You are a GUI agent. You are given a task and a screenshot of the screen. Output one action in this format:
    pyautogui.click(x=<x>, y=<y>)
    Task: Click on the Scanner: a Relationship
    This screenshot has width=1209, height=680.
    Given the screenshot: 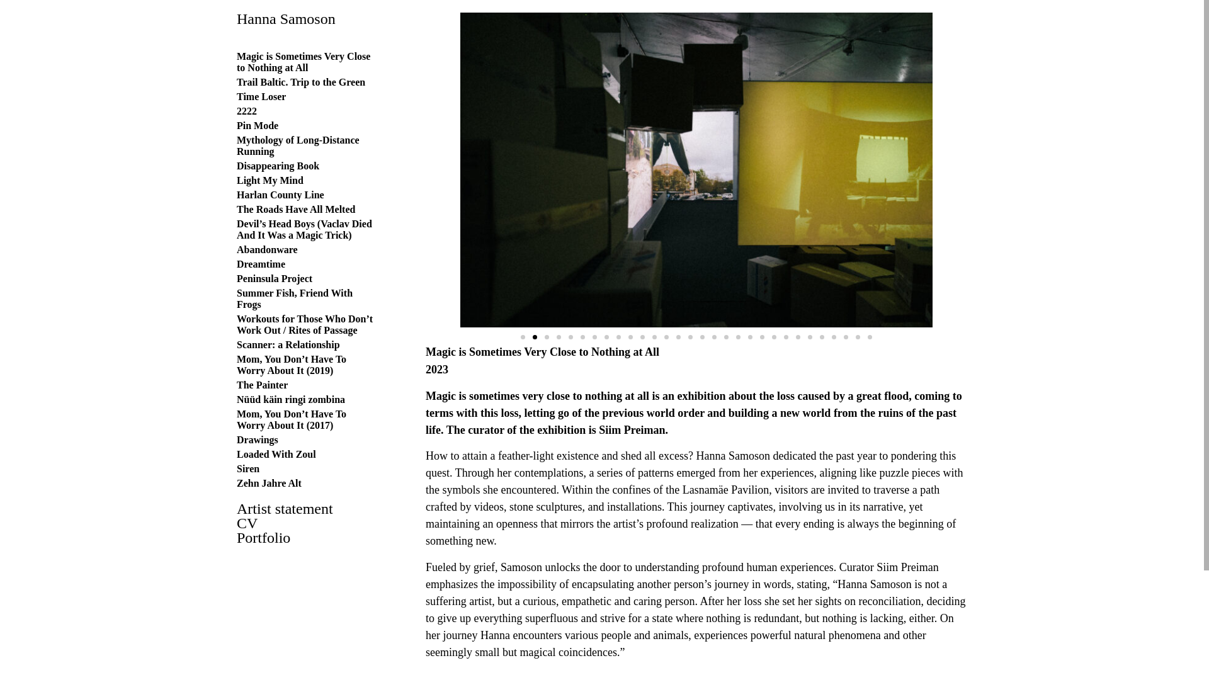 What is the action you would take?
    pyautogui.click(x=288, y=344)
    